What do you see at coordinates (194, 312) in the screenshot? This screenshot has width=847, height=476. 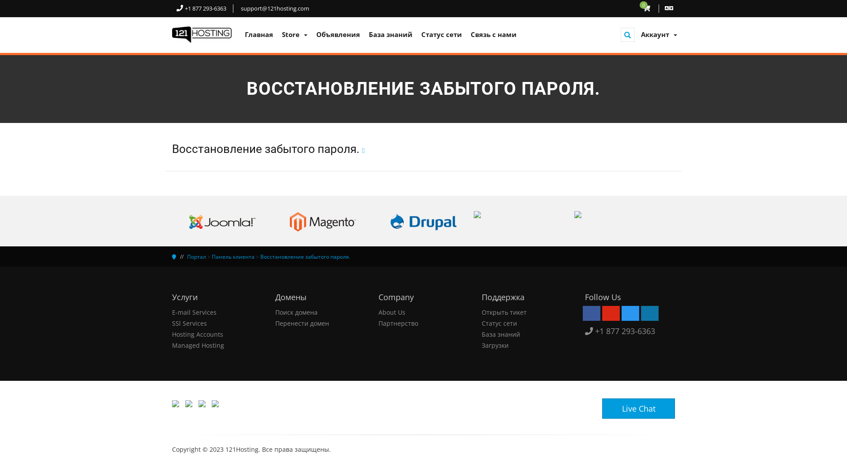 I see `E-mail Services` at bounding box center [194, 312].